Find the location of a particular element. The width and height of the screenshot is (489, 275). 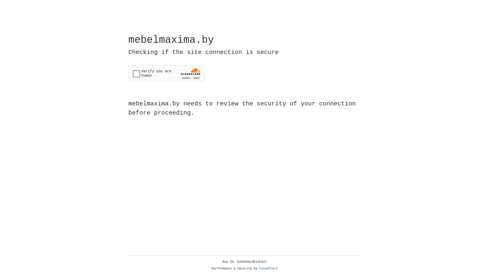

Widget containing a Cloudflare security challenge is located at coordinates (167, 73).